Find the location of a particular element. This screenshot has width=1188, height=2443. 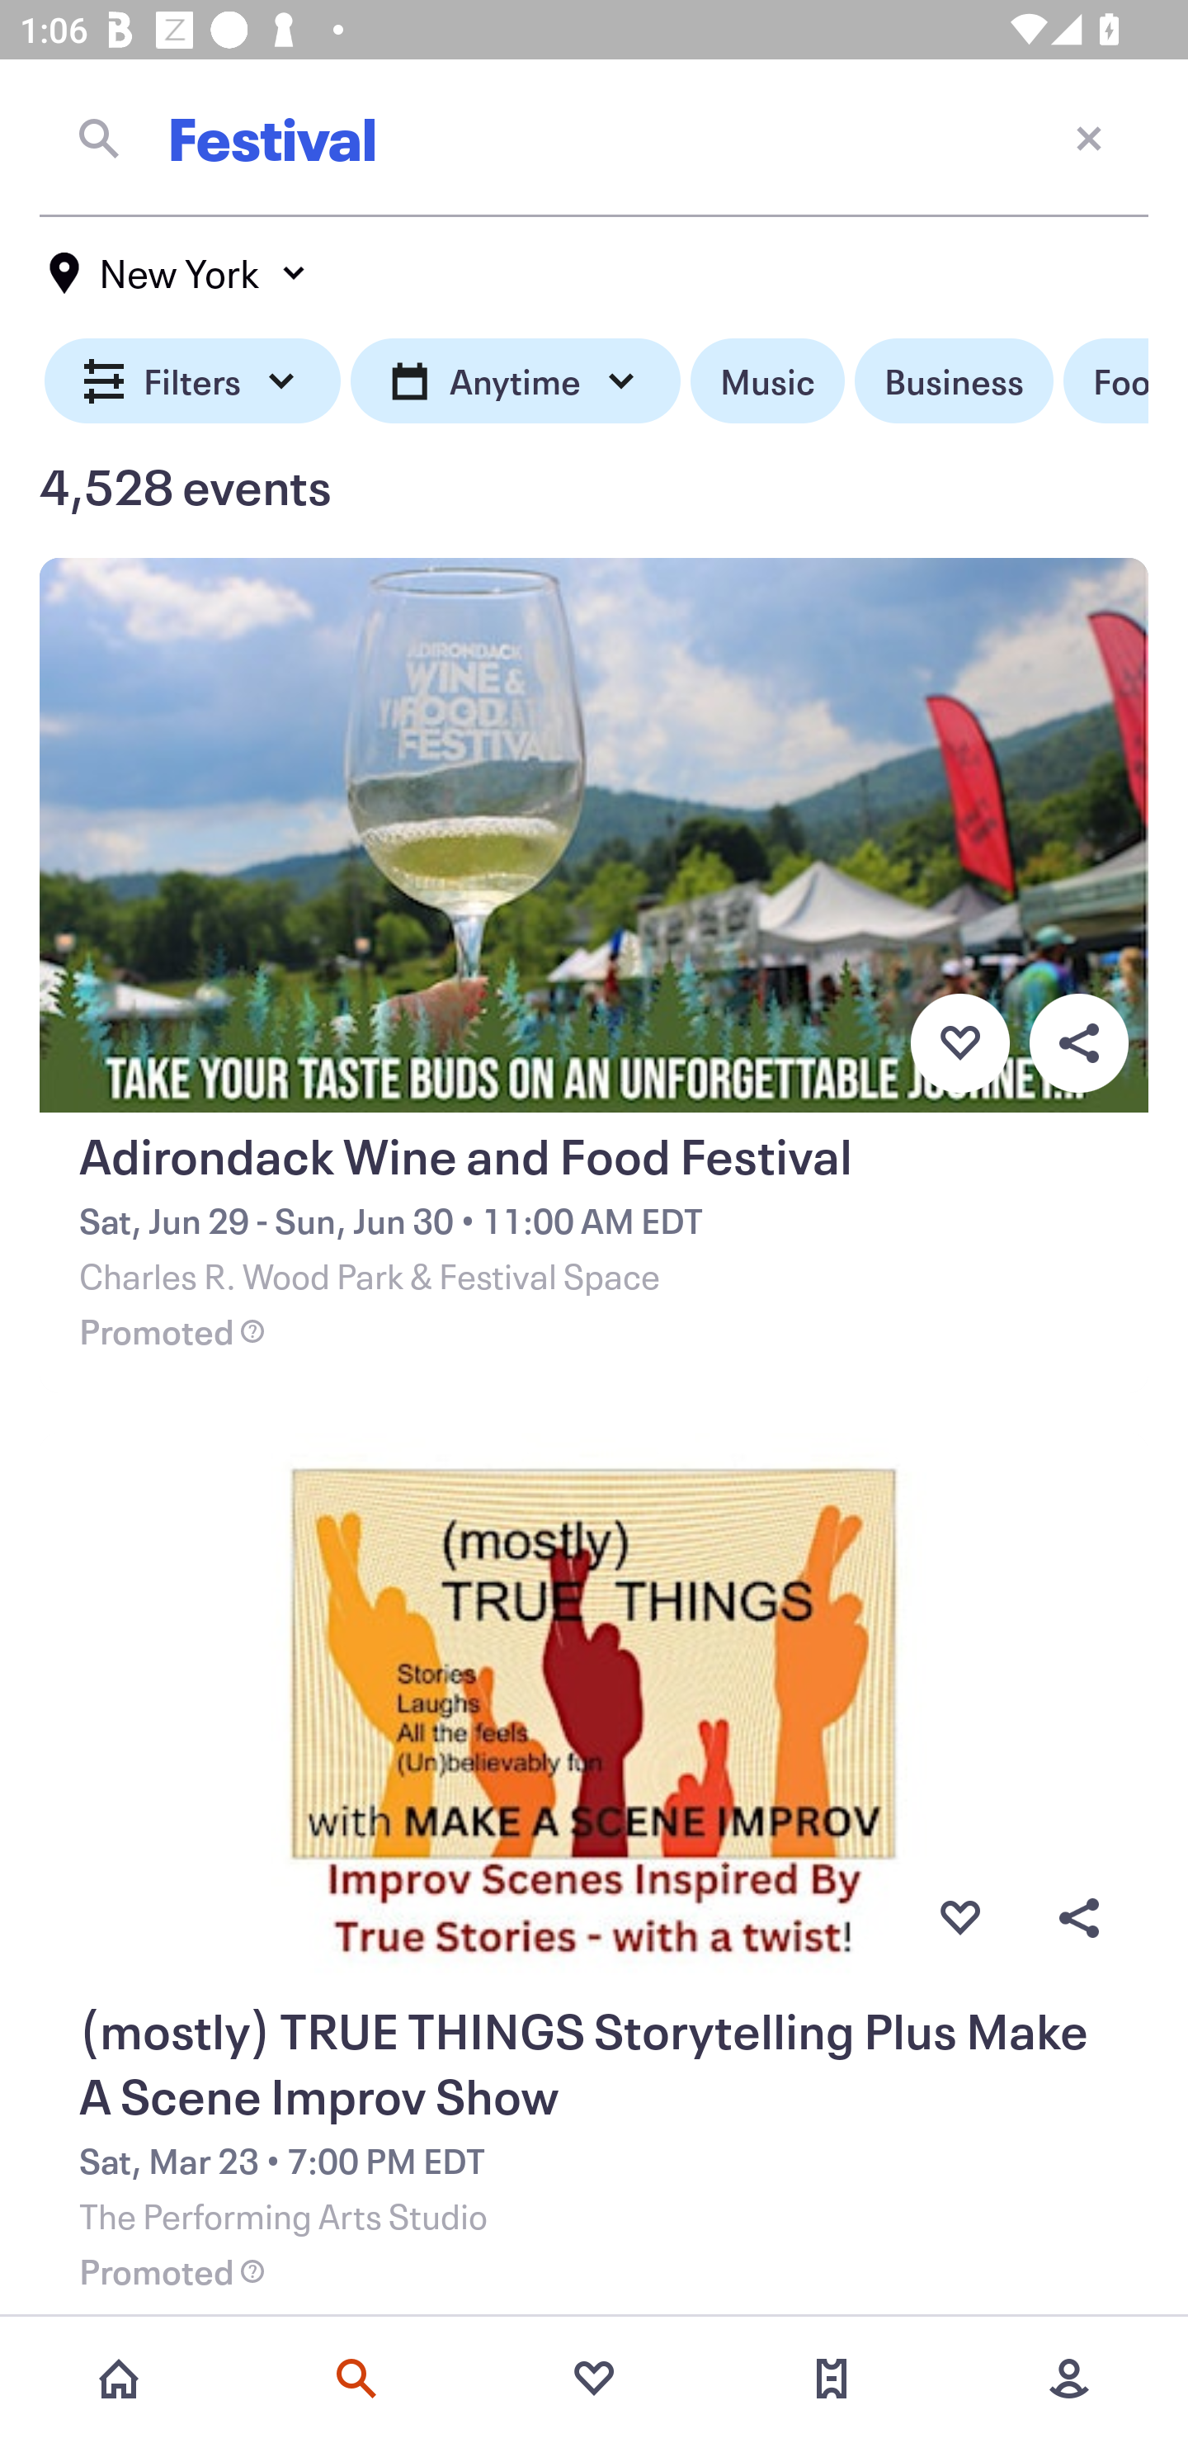

Home is located at coordinates (119, 2379).